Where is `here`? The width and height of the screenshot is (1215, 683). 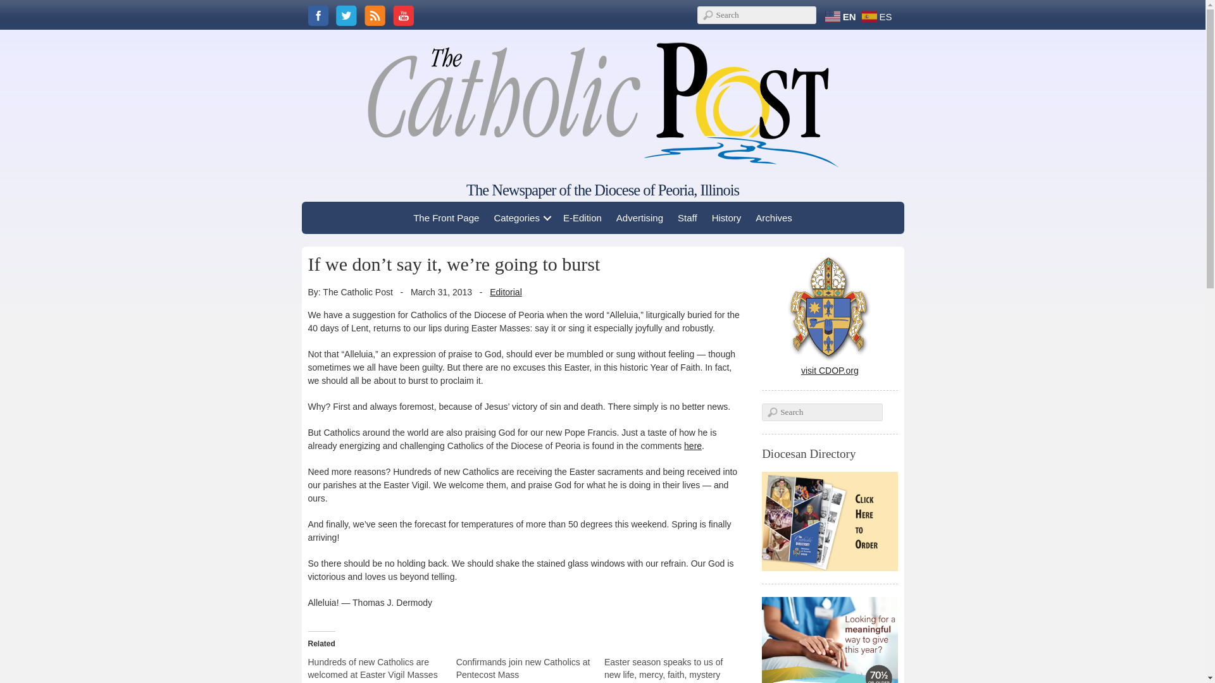
here is located at coordinates (692, 445).